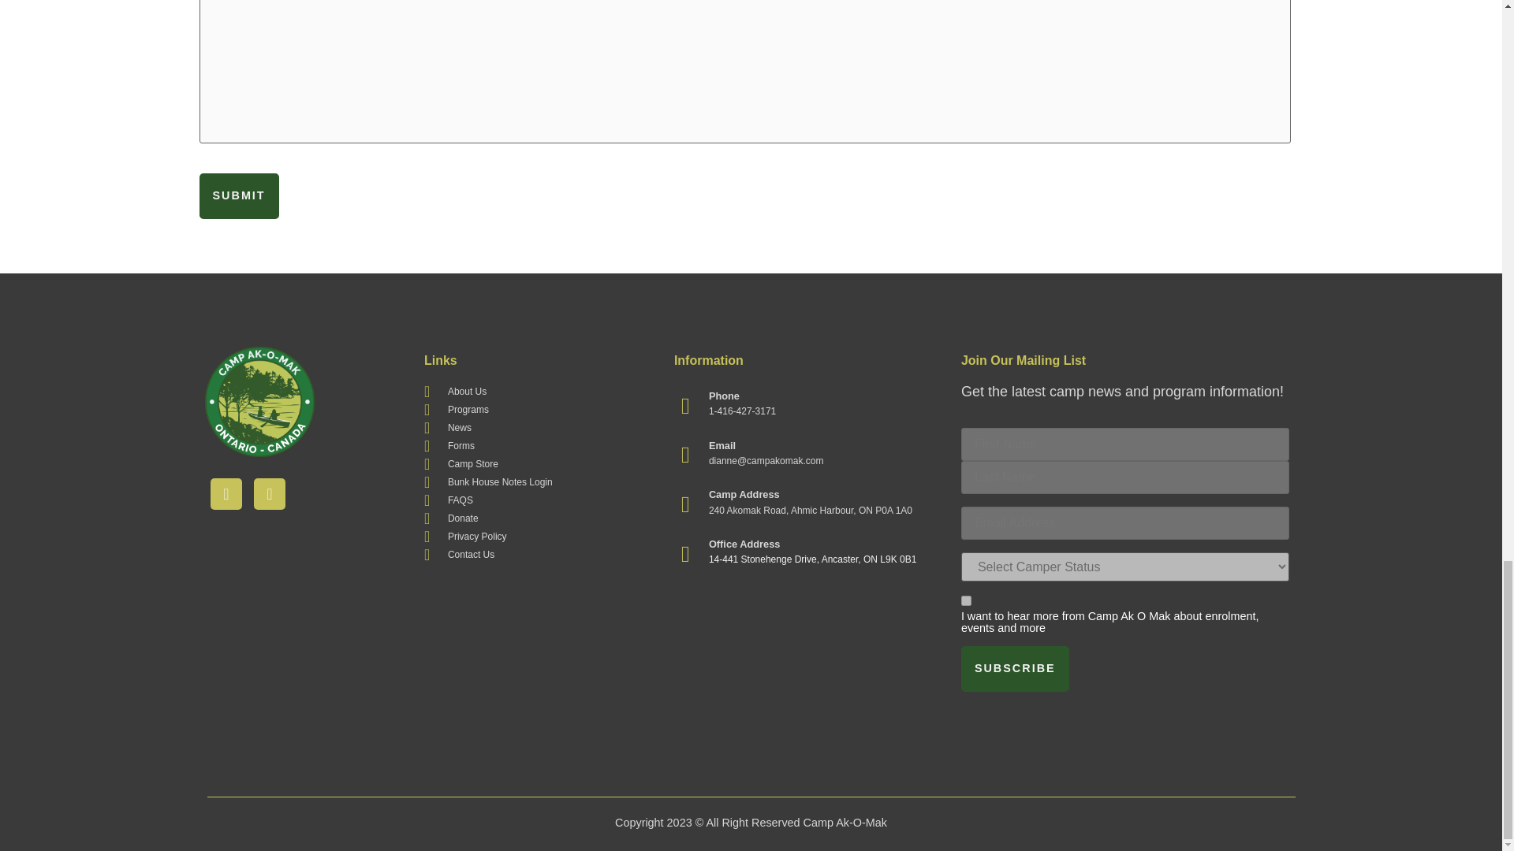  Describe the element at coordinates (537, 555) in the screenshot. I see `Contact Us` at that location.